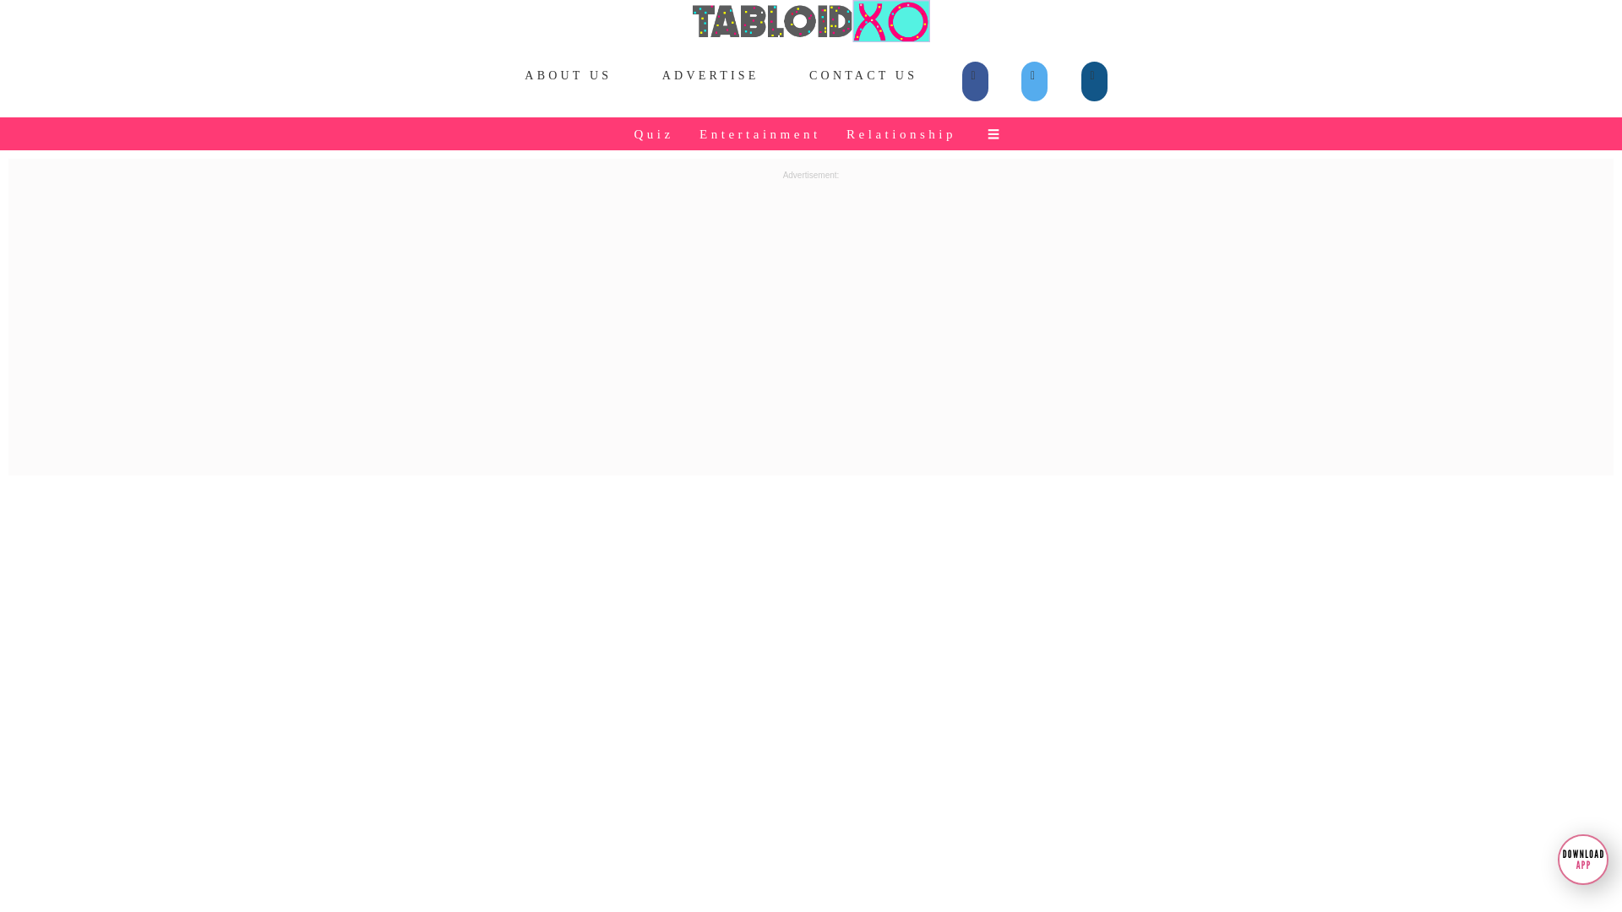 Image resolution: width=1622 pixels, height=912 pixels. What do you see at coordinates (568, 76) in the screenshot?
I see `ABOUT US` at bounding box center [568, 76].